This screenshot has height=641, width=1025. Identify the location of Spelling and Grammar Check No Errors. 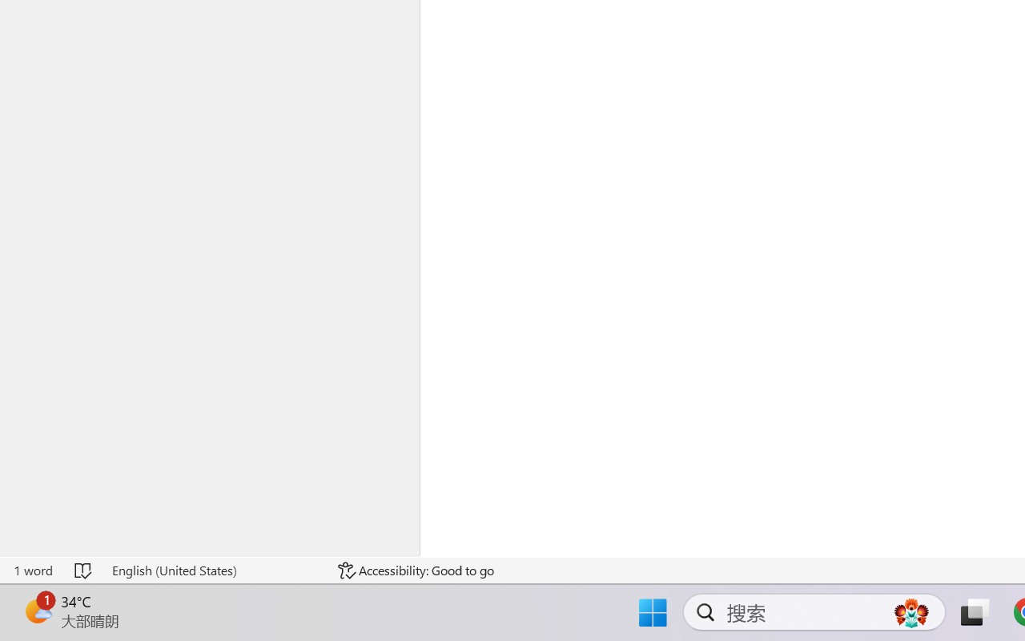
(84, 570).